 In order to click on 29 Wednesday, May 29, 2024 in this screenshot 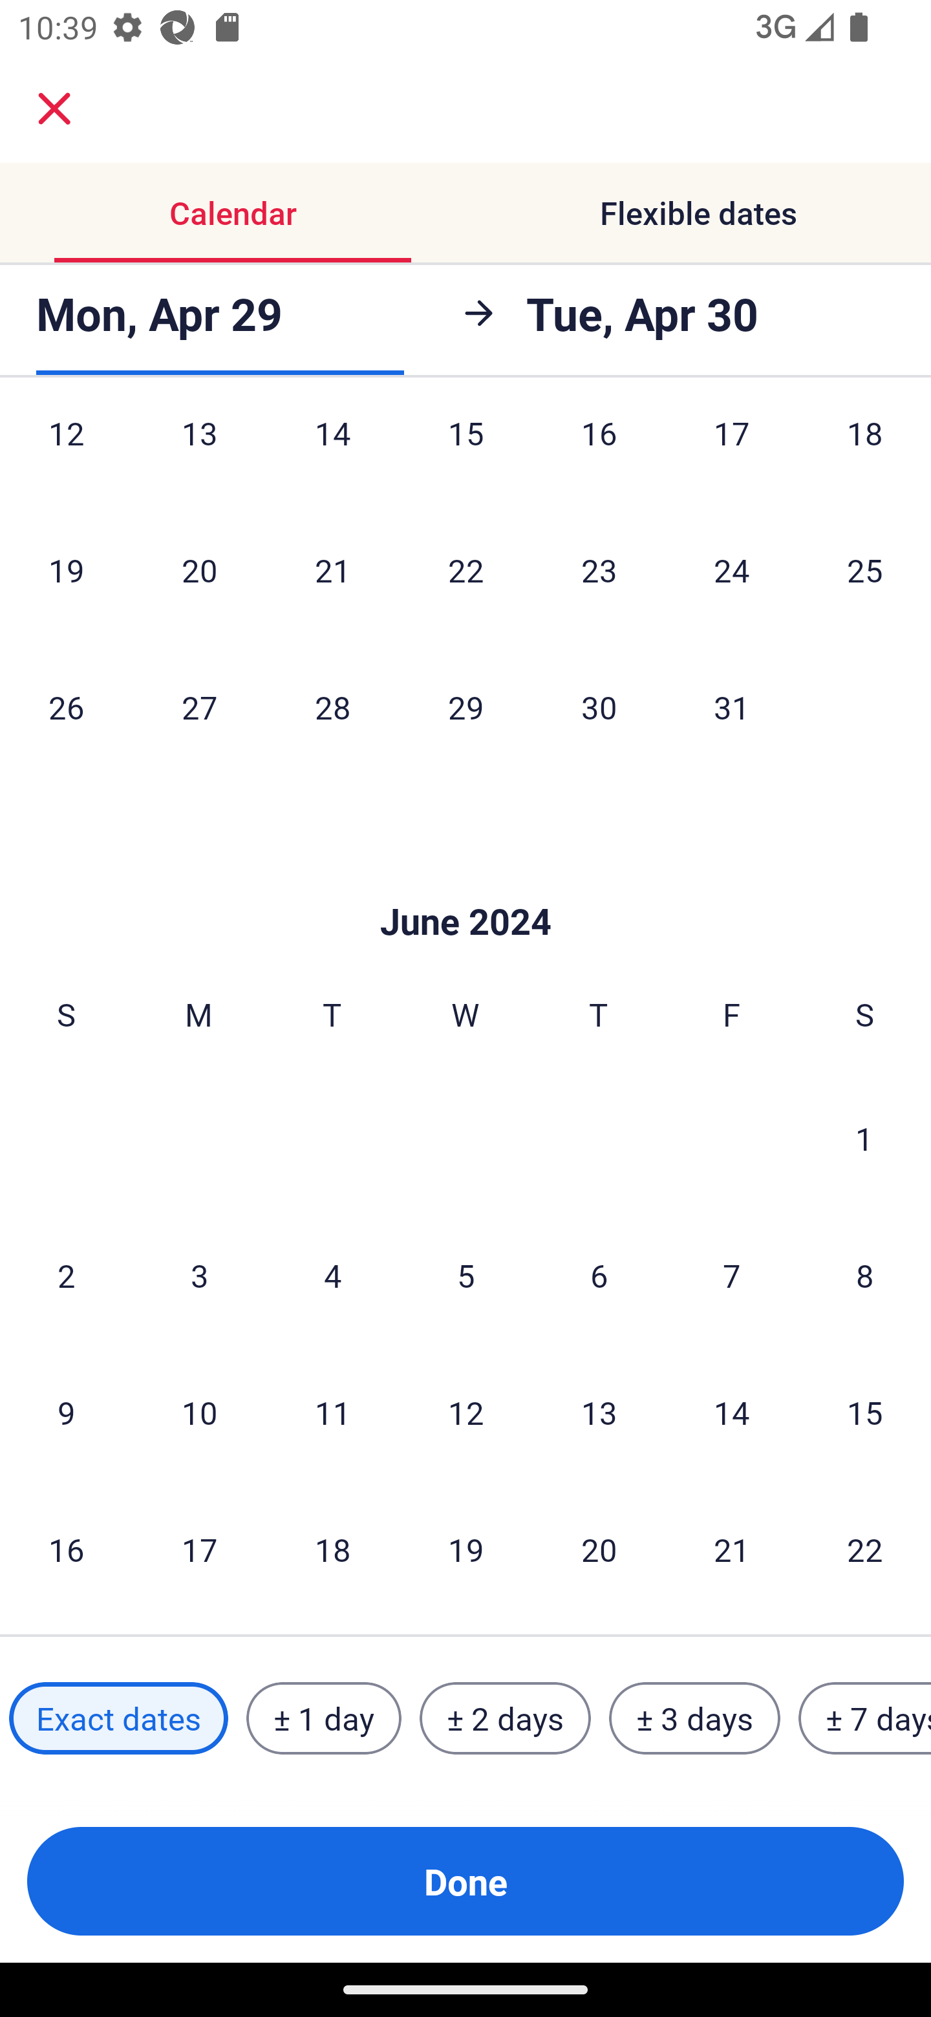, I will do `click(465, 707)`.